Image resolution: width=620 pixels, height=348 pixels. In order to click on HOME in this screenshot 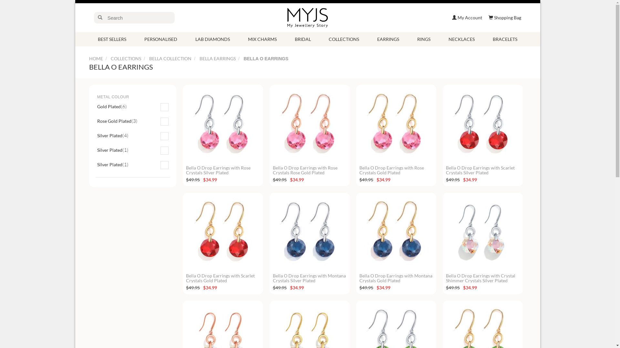, I will do `click(97, 59)`.